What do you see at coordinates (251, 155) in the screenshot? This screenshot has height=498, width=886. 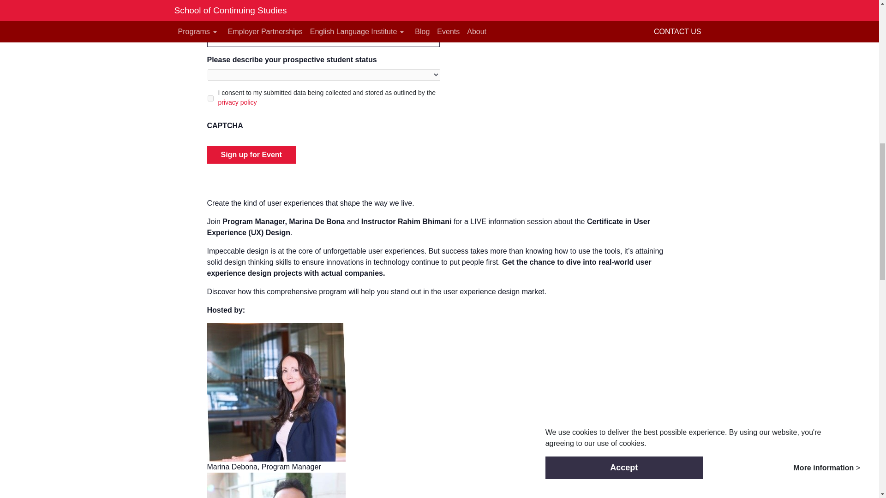 I see `Sign up for Event` at bounding box center [251, 155].